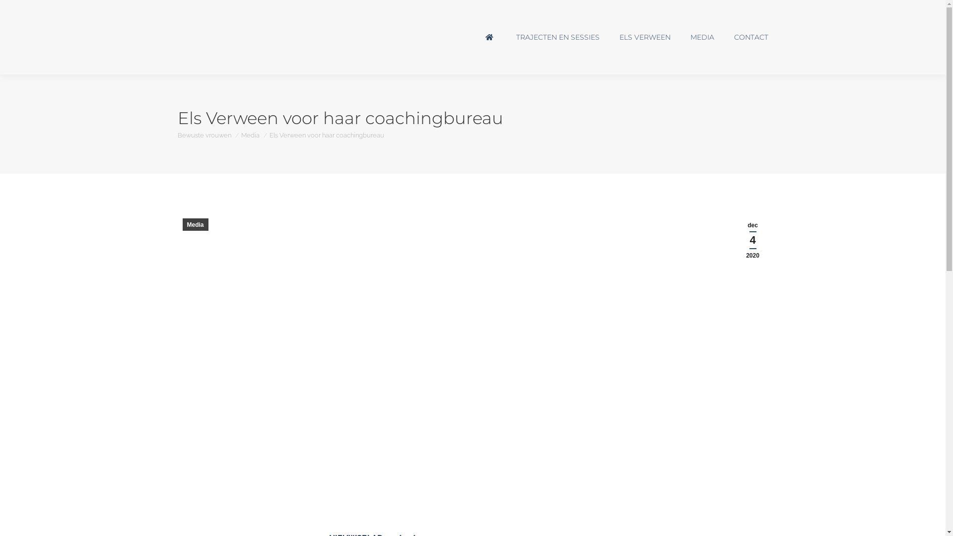 Image resolution: width=953 pixels, height=536 pixels. What do you see at coordinates (645, 37) in the screenshot?
I see `ELS VERWEEN` at bounding box center [645, 37].